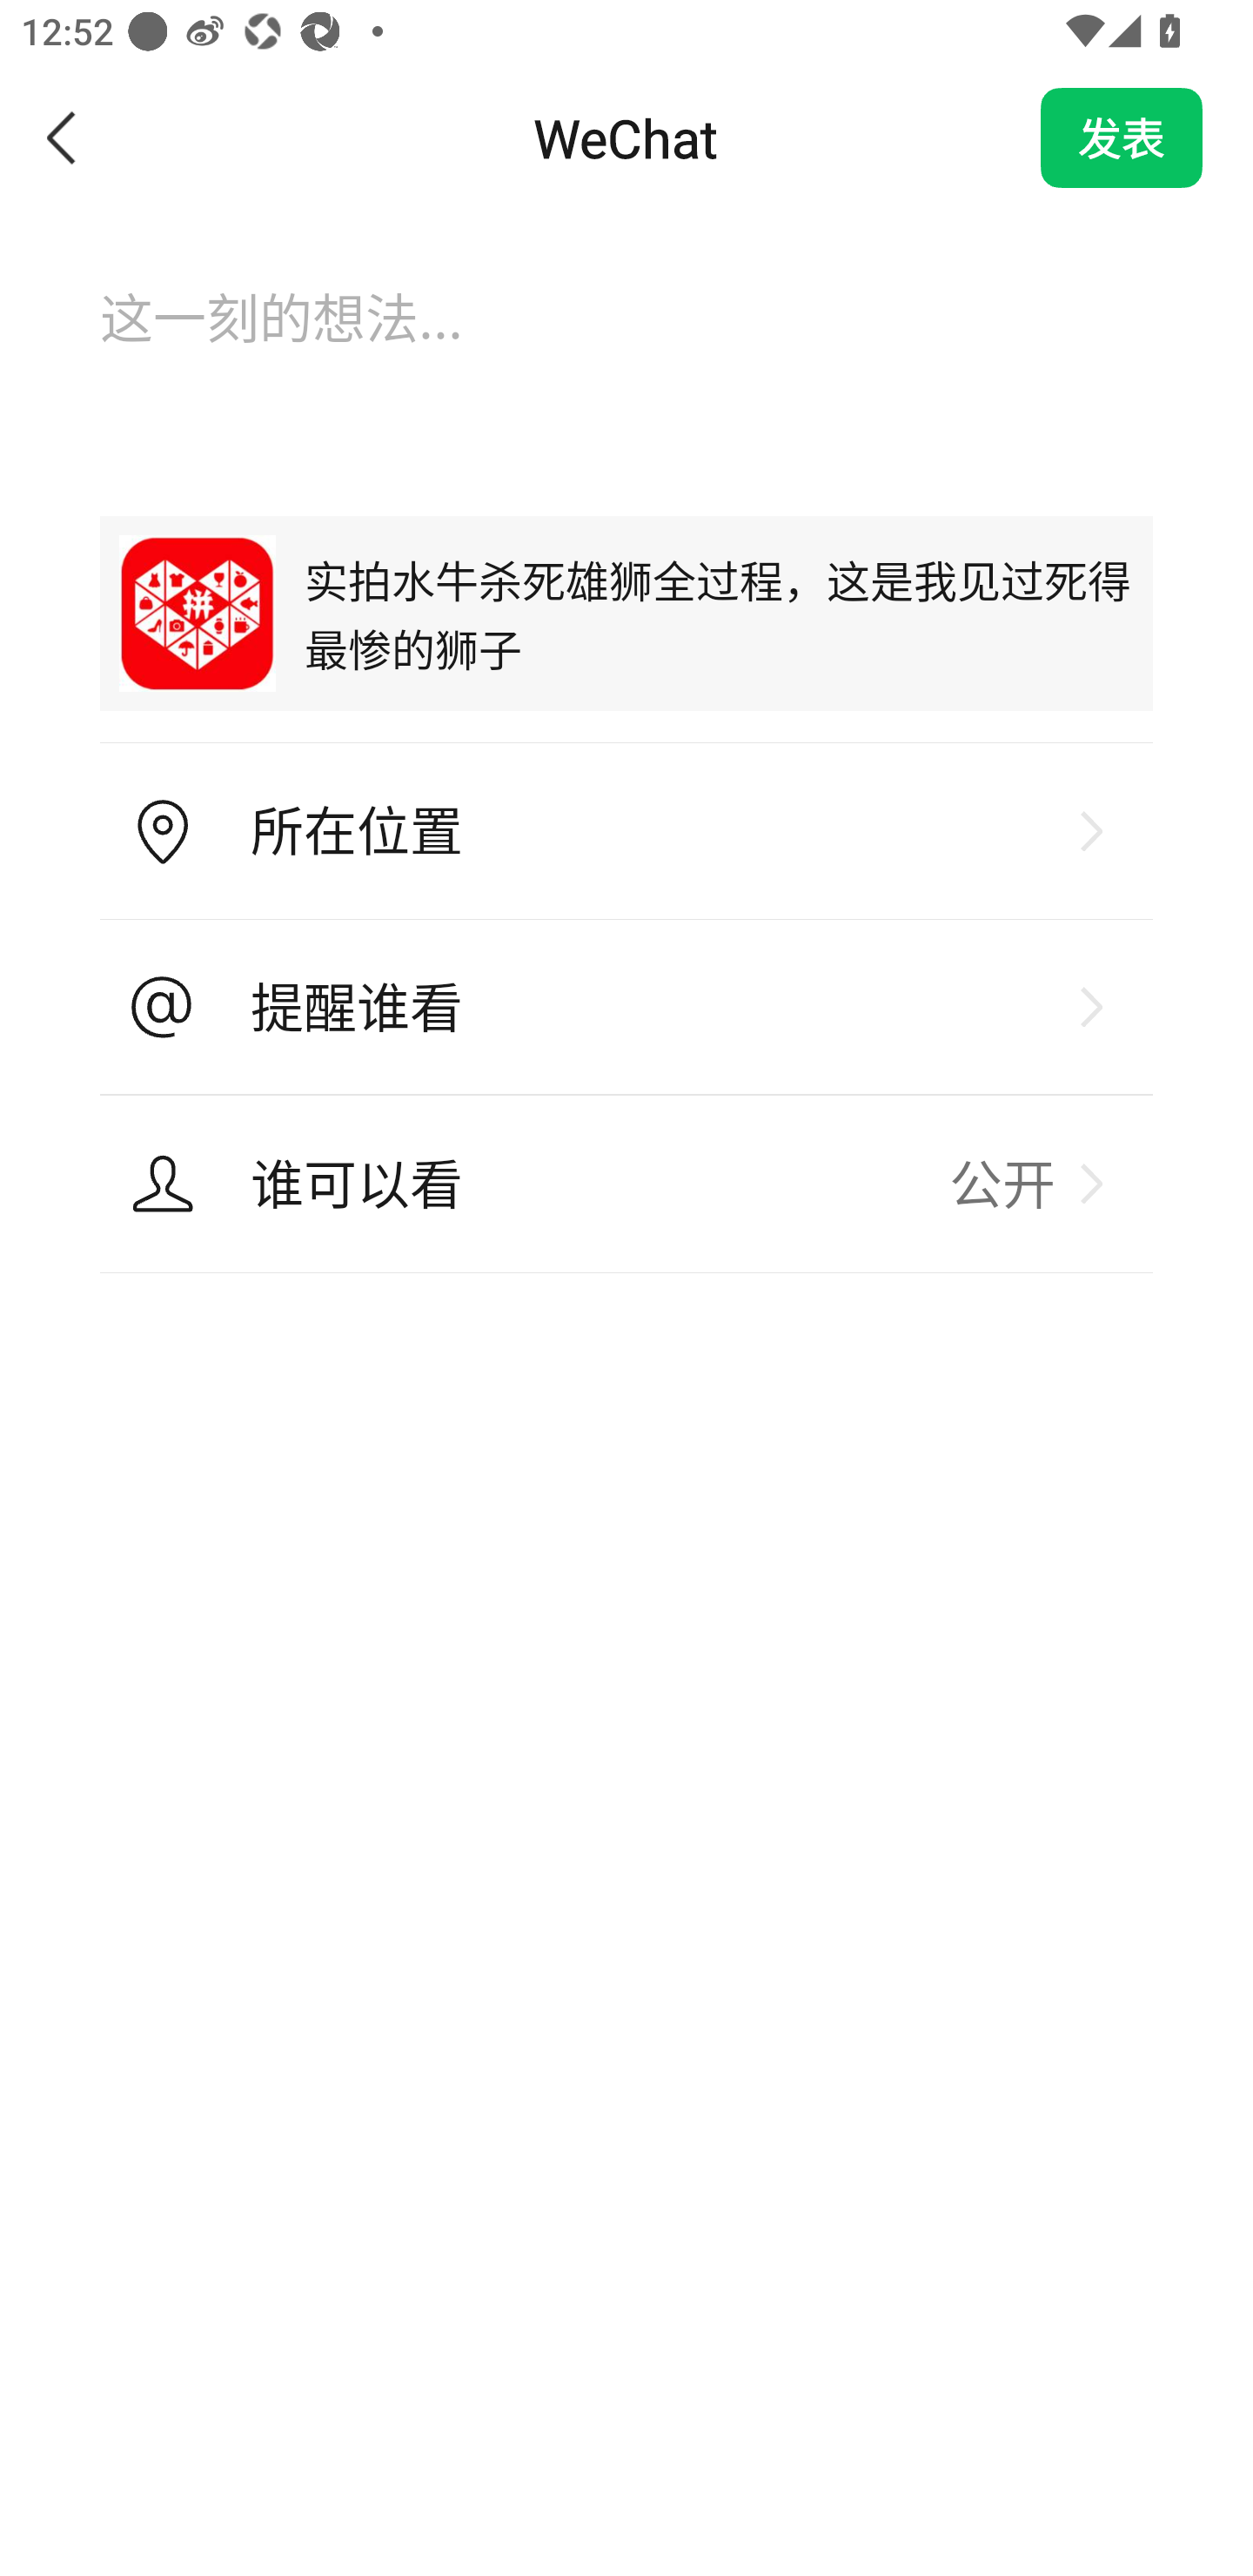 The height and width of the screenshot is (2576, 1253). I want to click on 谁可以看 公开, so click(626, 1184).